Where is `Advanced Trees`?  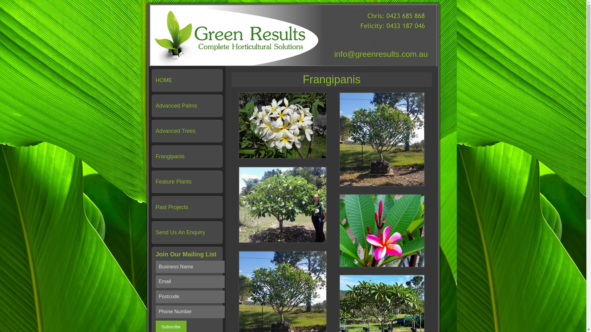
Advanced Trees is located at coordinates (176, 131).